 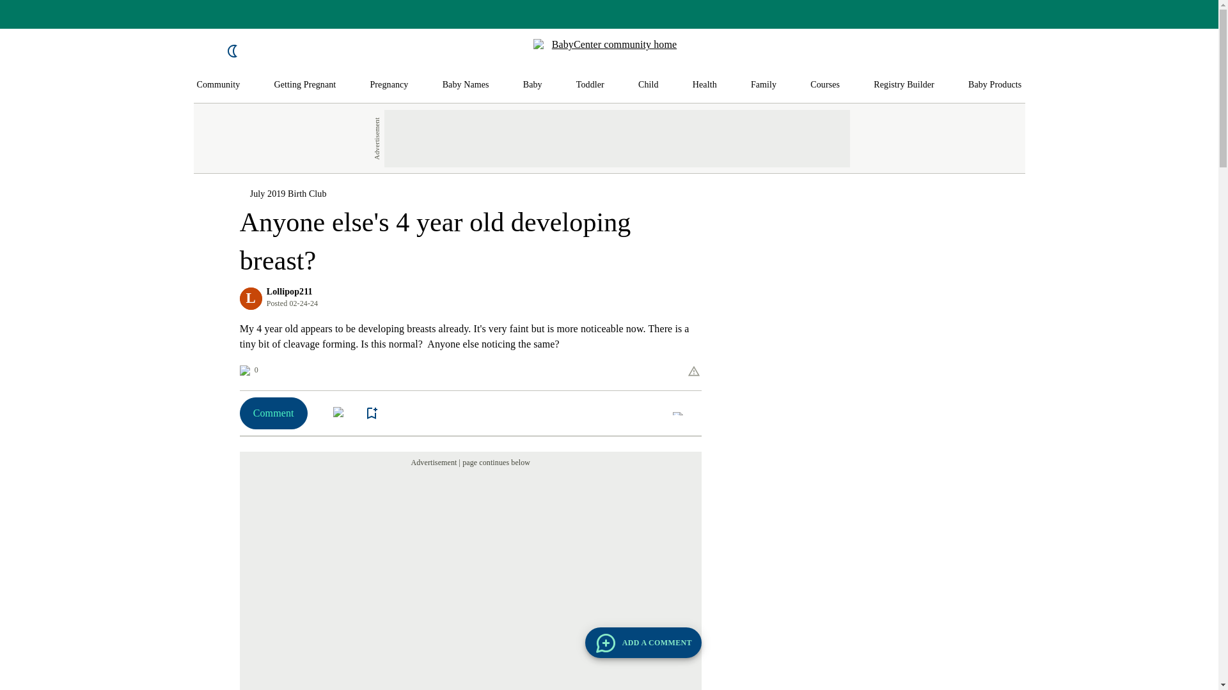 What do you see at coordinates (532, 85) in the screenshot?
I see `Baby` at bounding box center [532, 85].